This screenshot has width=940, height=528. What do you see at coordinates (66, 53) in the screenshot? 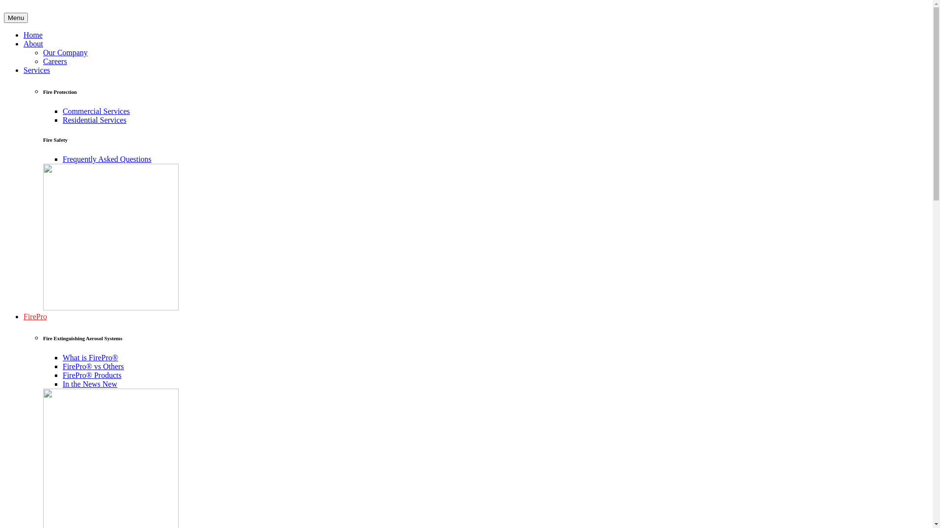
I see `Our Company` at bounding box center [66, 53].